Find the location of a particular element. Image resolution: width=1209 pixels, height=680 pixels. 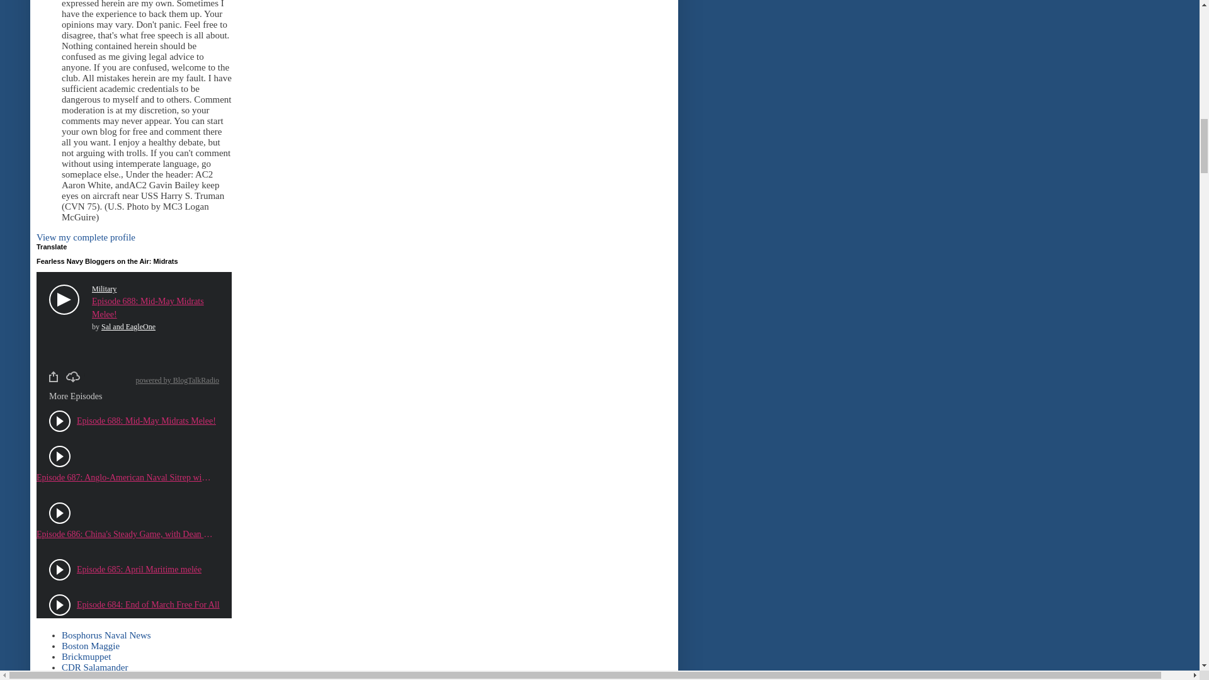

View my complete profile is located at coordinates (86, 237).